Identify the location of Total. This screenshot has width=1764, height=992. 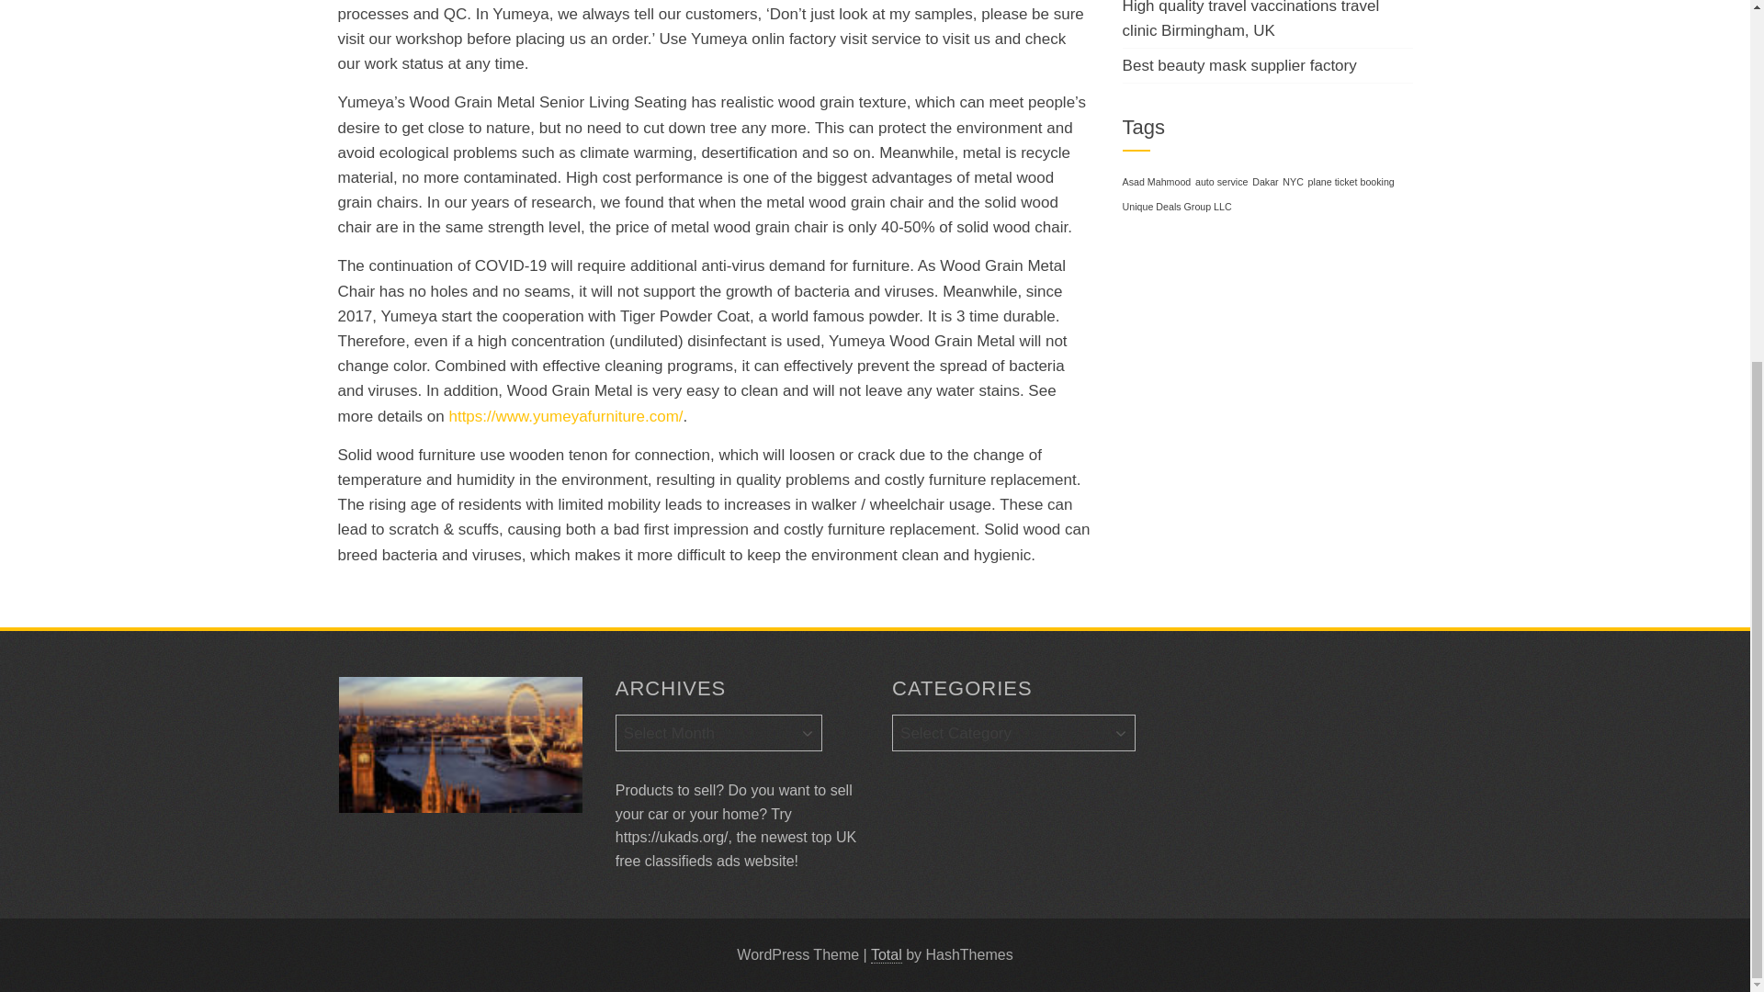
(886, 955).